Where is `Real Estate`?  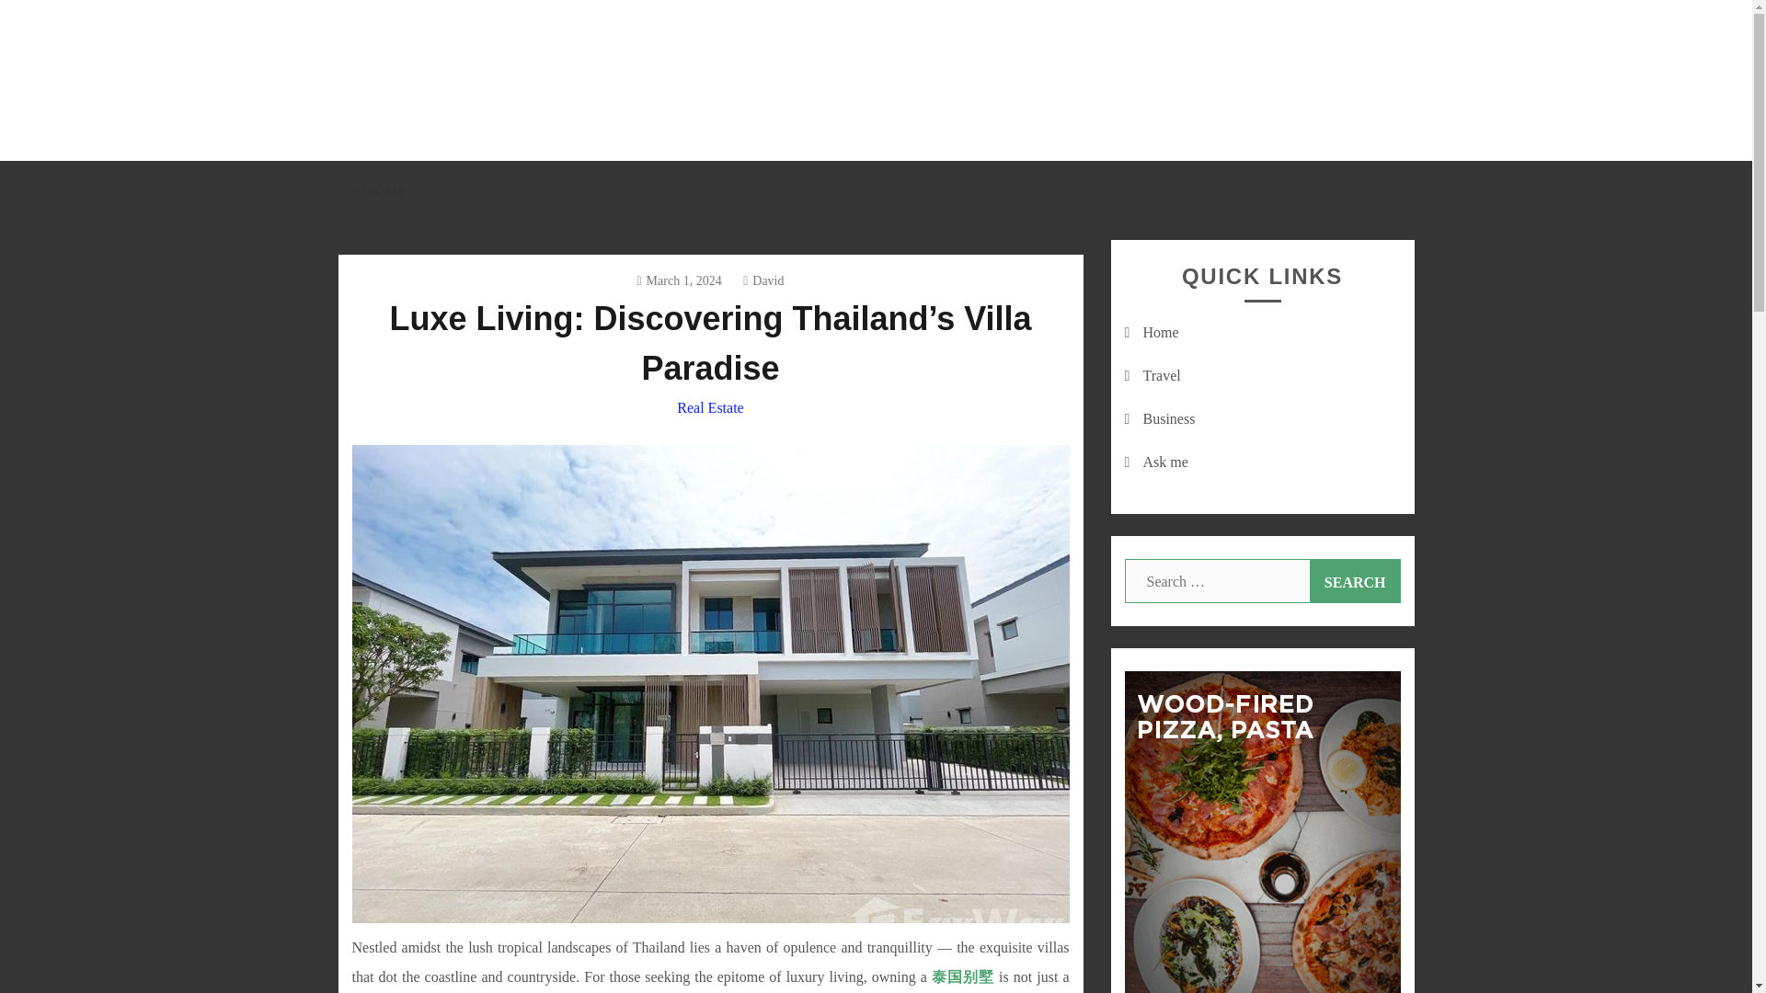
Real Estate is located at coordinates (710, 408).